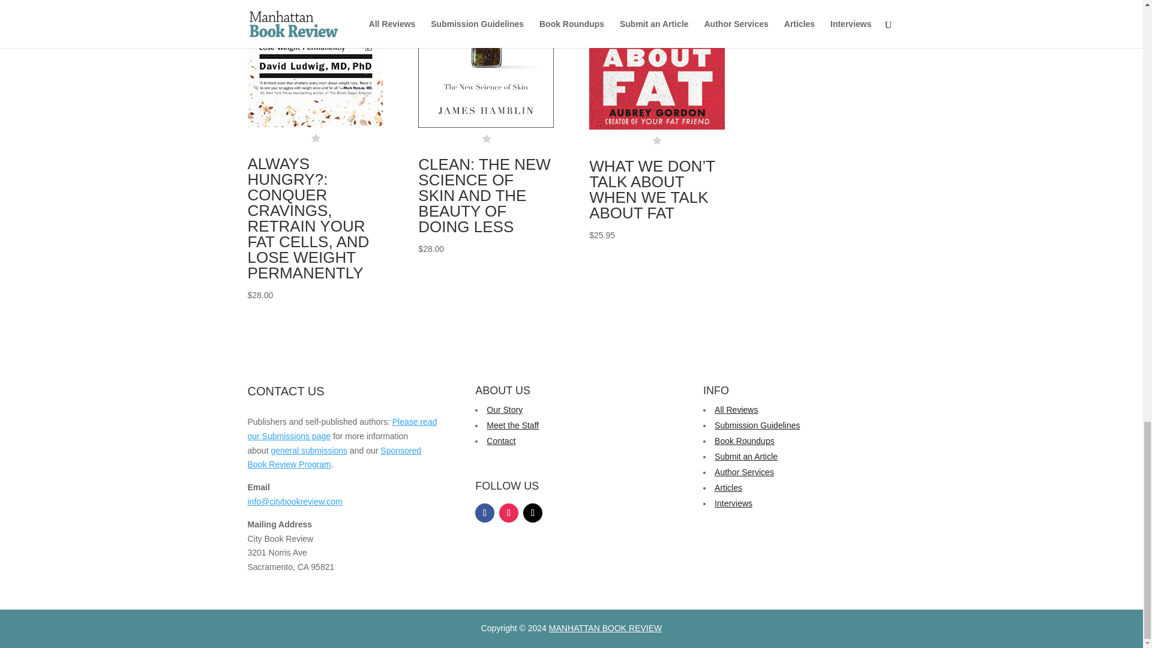 Image resolution: width=1152 pixels, height=648 pixels. Describe the element at coordinates (504, 410) in the screenshot. I see `Our Story` at that location.